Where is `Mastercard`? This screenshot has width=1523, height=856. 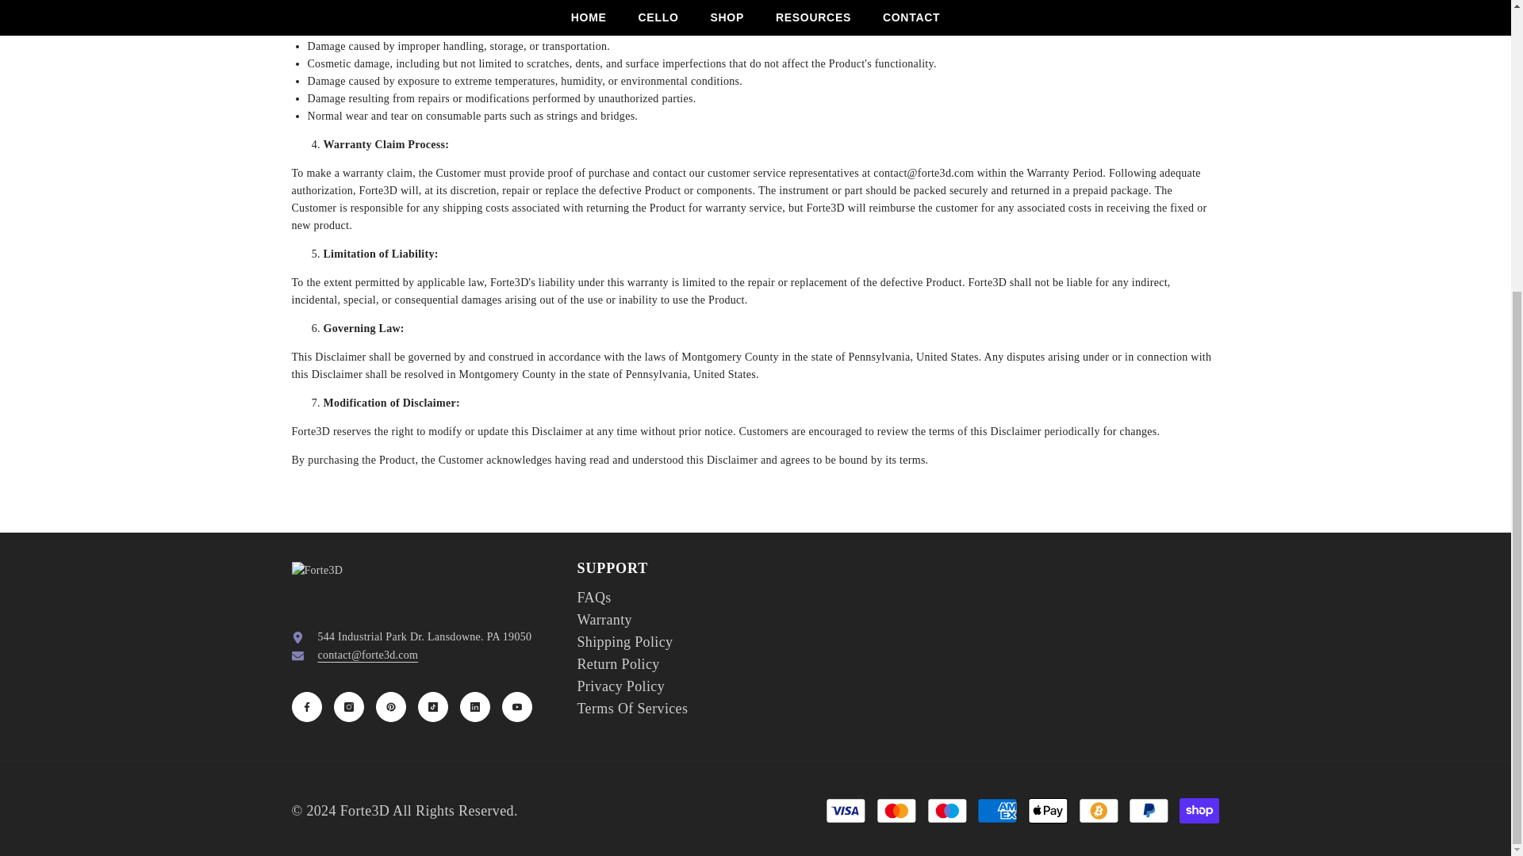
Mastercard is located at coordinates (896, 810).